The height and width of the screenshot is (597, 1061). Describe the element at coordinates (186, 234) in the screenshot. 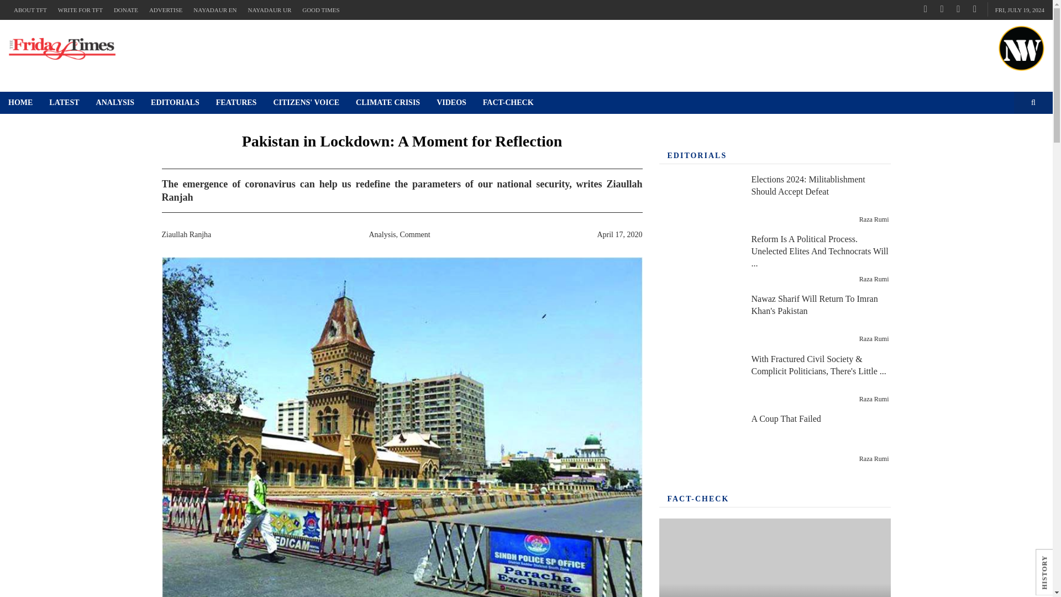

I see `Ziaullah Ranjha` at that location.